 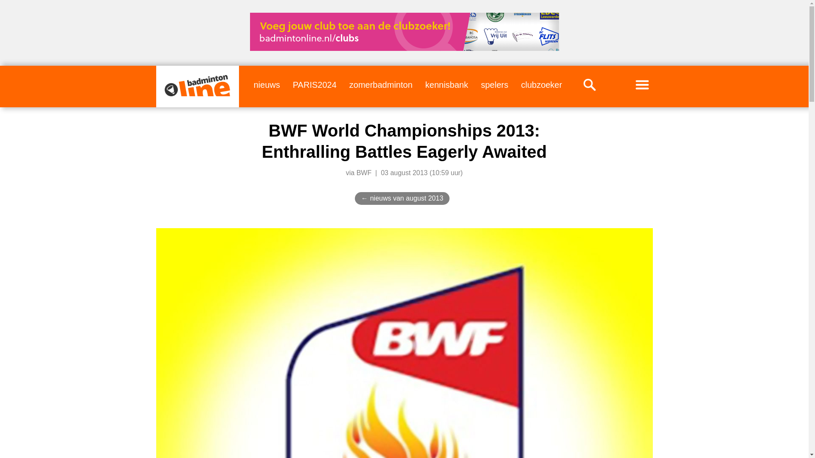 What do you see at coordinates (197, 86) in the screenshot?
I see `badmintonline.nl` at bounding box center [197, 86].